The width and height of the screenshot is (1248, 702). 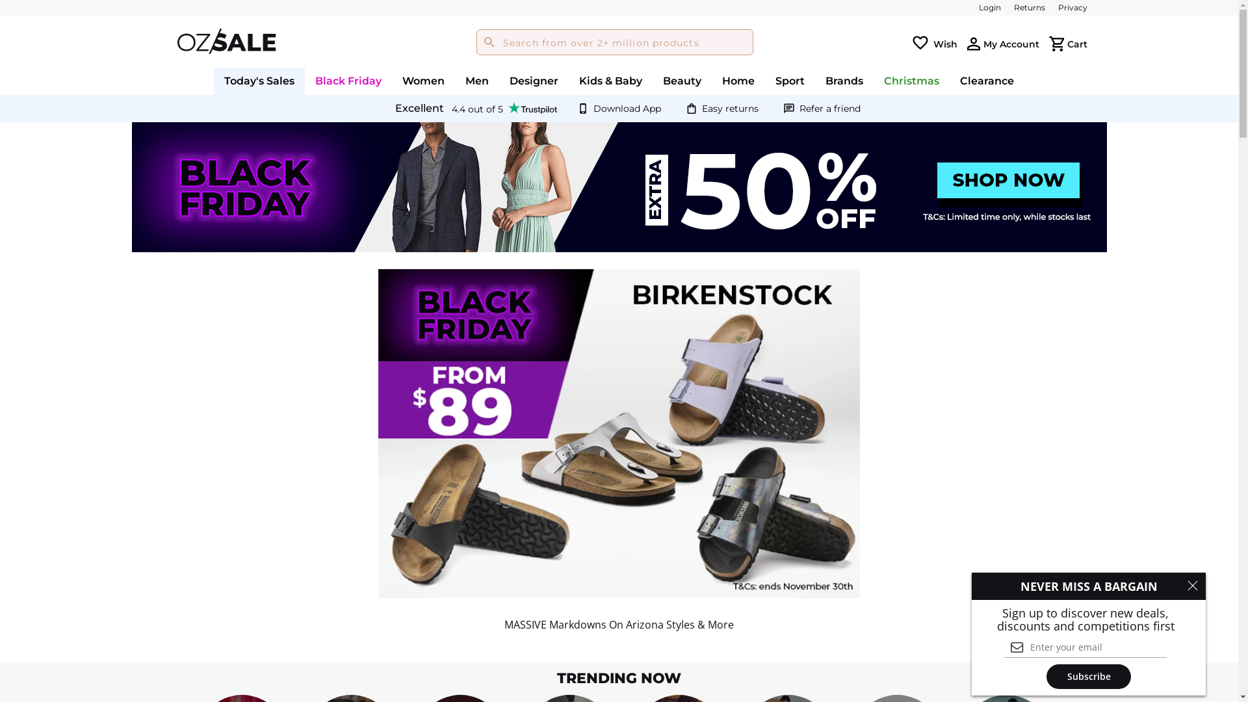 I want to click on Men, so click(x=477, y=81).